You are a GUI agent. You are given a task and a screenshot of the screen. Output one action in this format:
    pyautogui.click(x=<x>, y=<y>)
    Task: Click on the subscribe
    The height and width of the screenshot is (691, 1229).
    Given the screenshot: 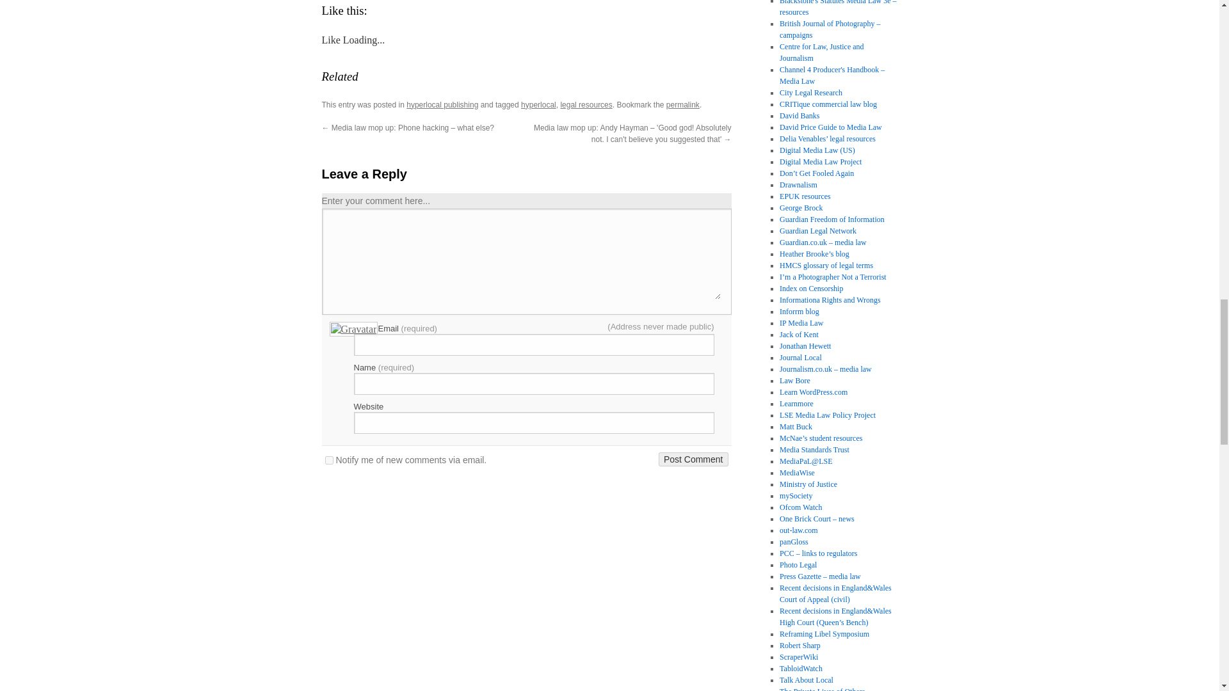 What is the action you would take?
    pyautogui.click(x=329, y=459)
    